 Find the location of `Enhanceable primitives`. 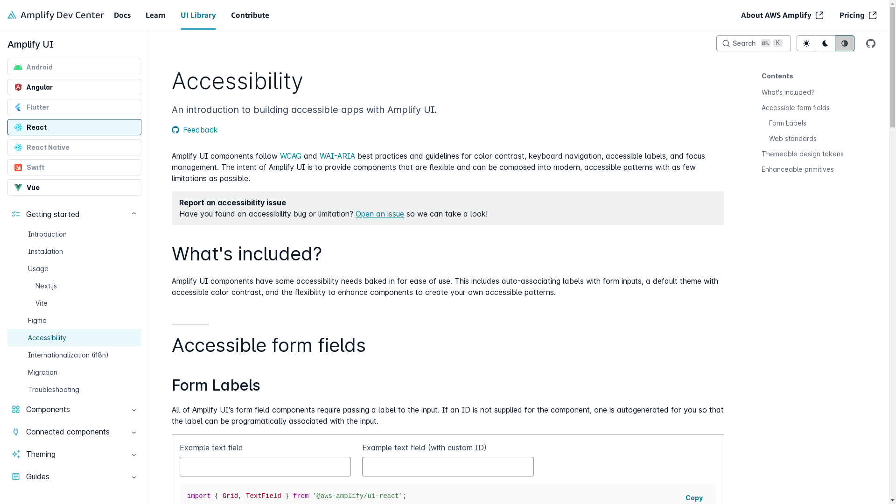

Enhanceable primitives is located at coordinates (806, 169).